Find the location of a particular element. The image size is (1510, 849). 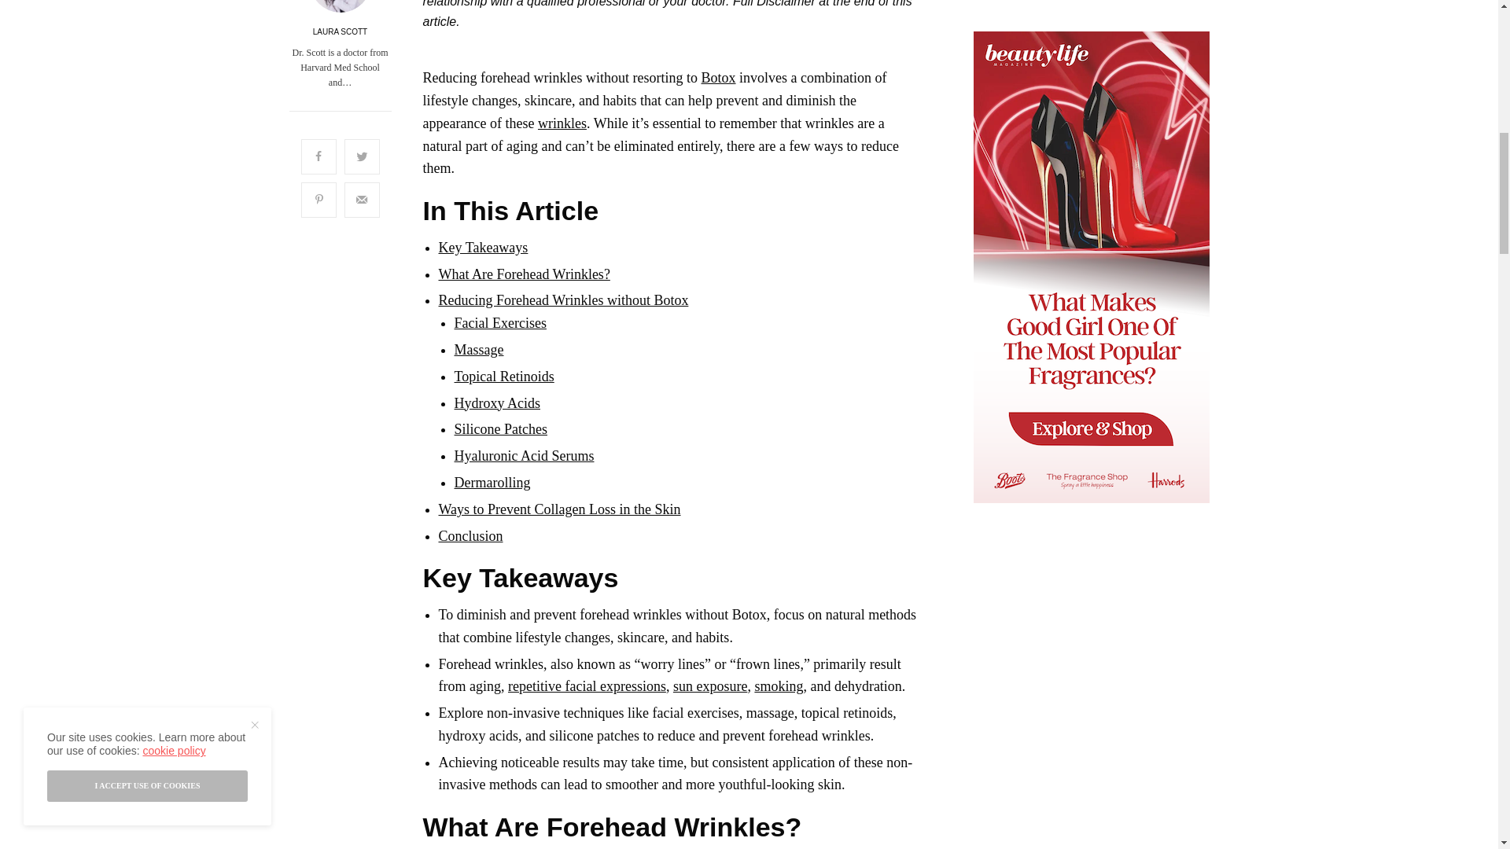

What Are Forehead Wrinkles? is located at coordinates (524, 274).